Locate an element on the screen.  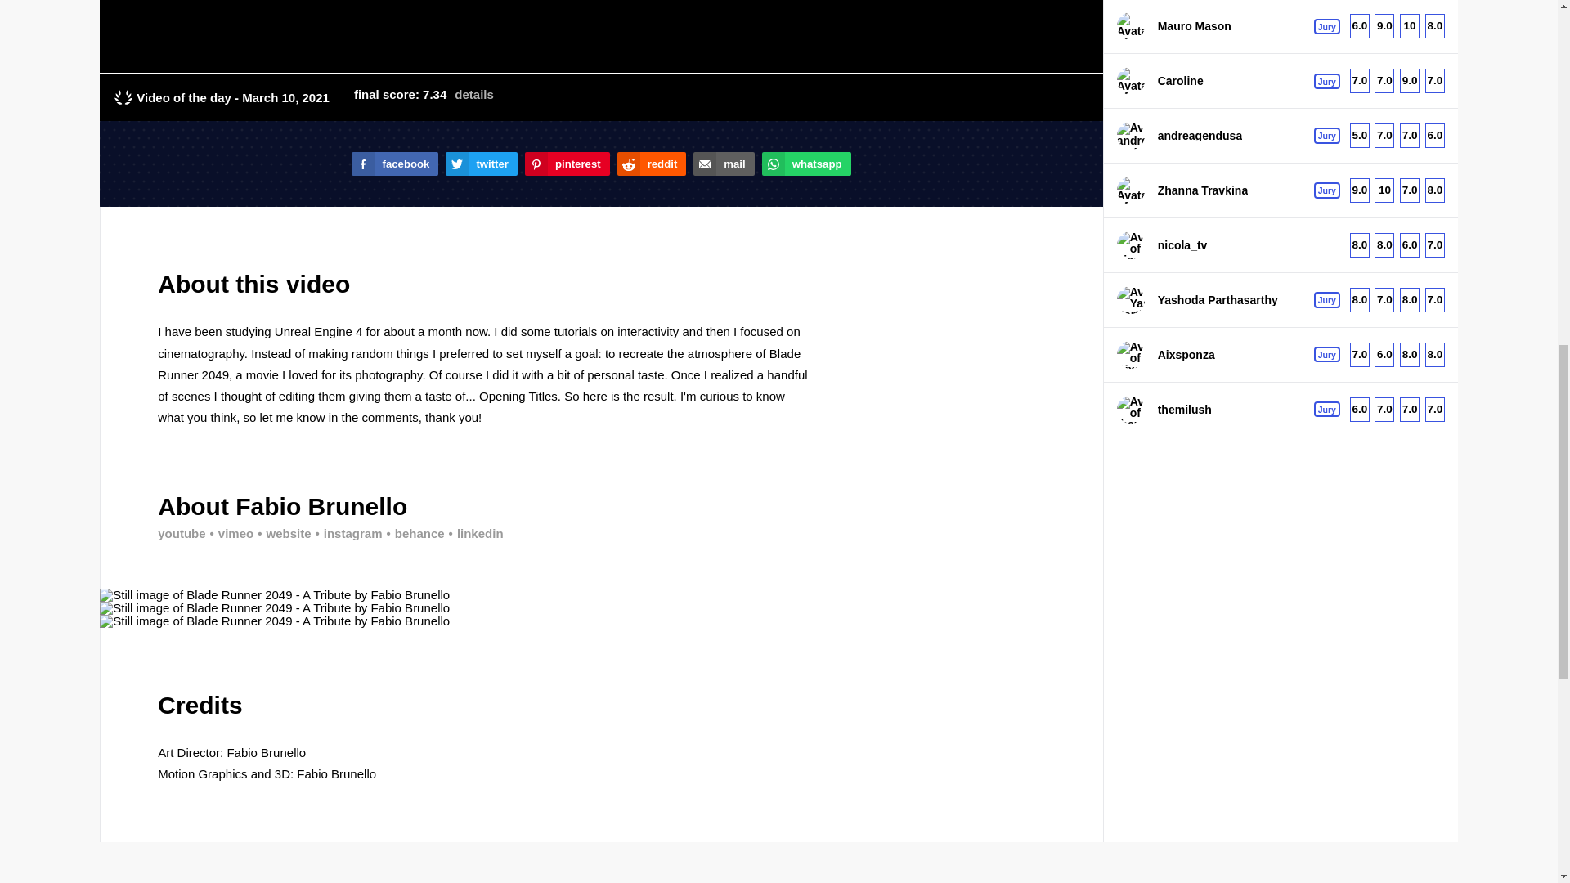
website is located at coordinates (281, 533).